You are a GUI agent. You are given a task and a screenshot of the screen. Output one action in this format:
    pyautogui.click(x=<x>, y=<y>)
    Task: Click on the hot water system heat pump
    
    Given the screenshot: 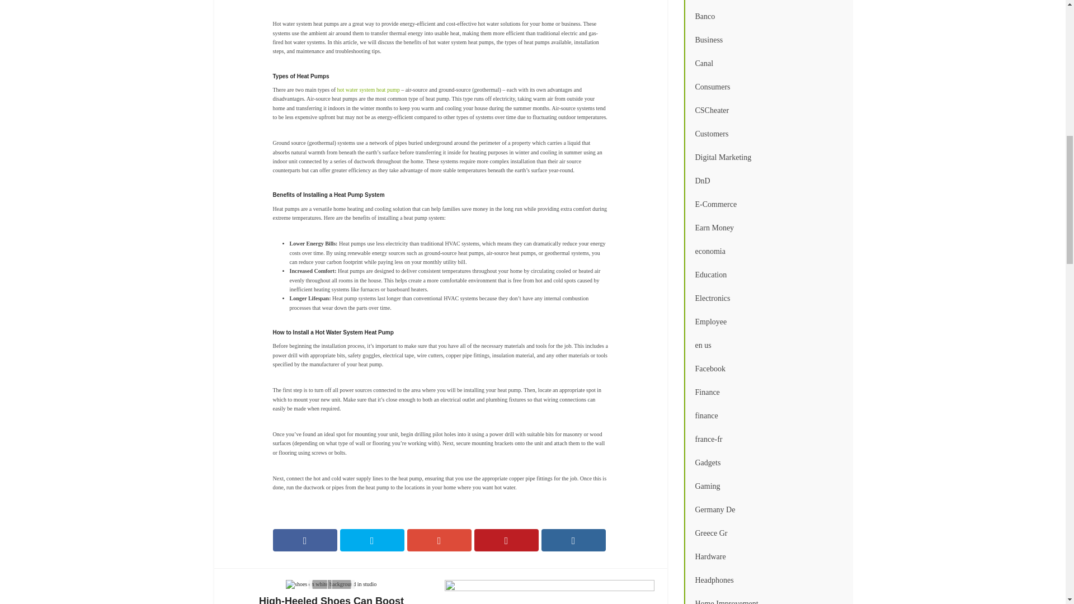 What is the action you would take?
    pyautogui.click(x=368, y=89)
    